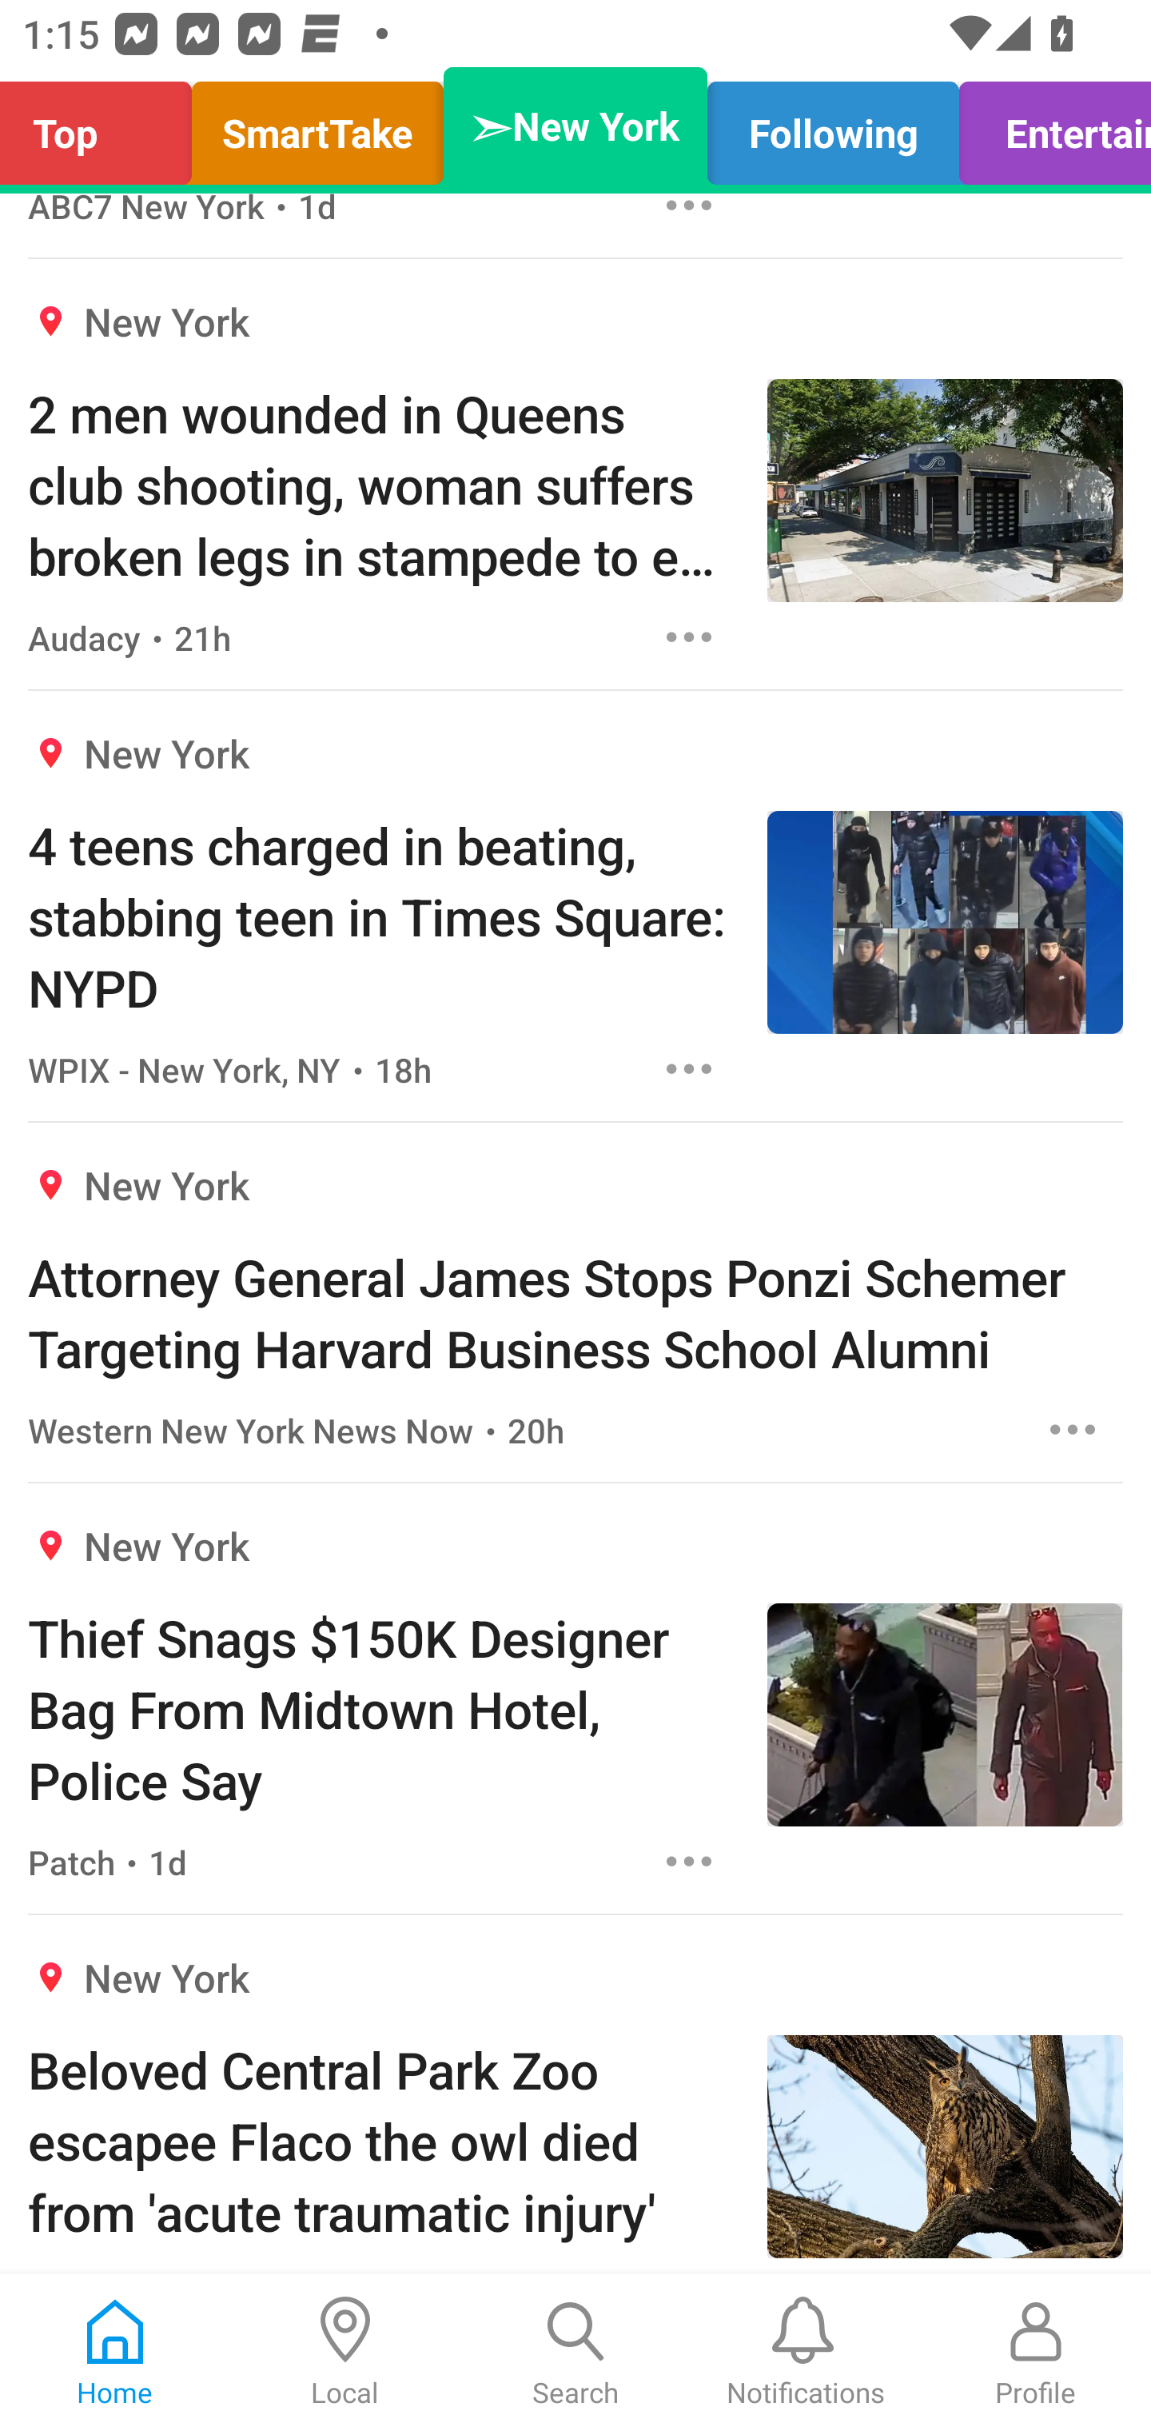 Image resolution: width=1151 pixels, height=2431 pixels. I want to click on Options, so click(1073, 1429).